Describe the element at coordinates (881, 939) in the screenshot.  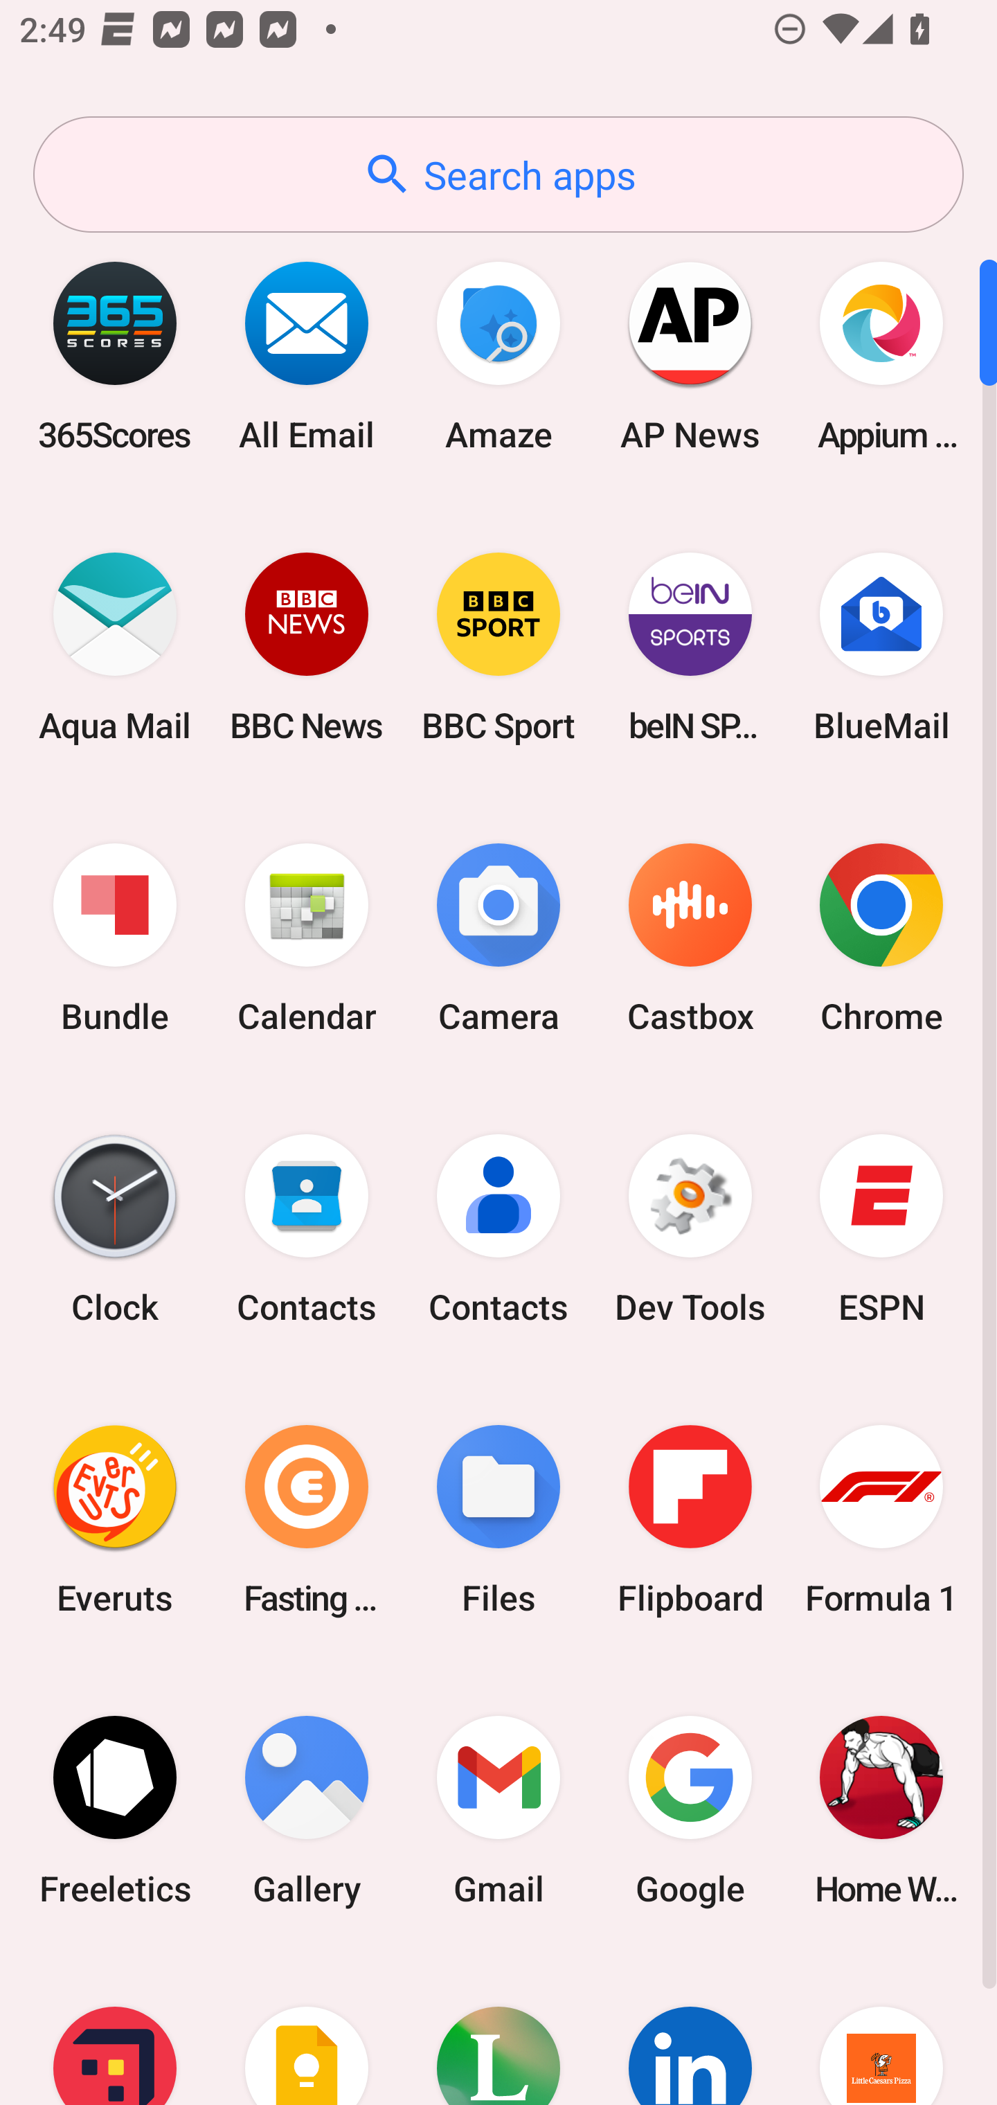
I see `Chrome` at that location.